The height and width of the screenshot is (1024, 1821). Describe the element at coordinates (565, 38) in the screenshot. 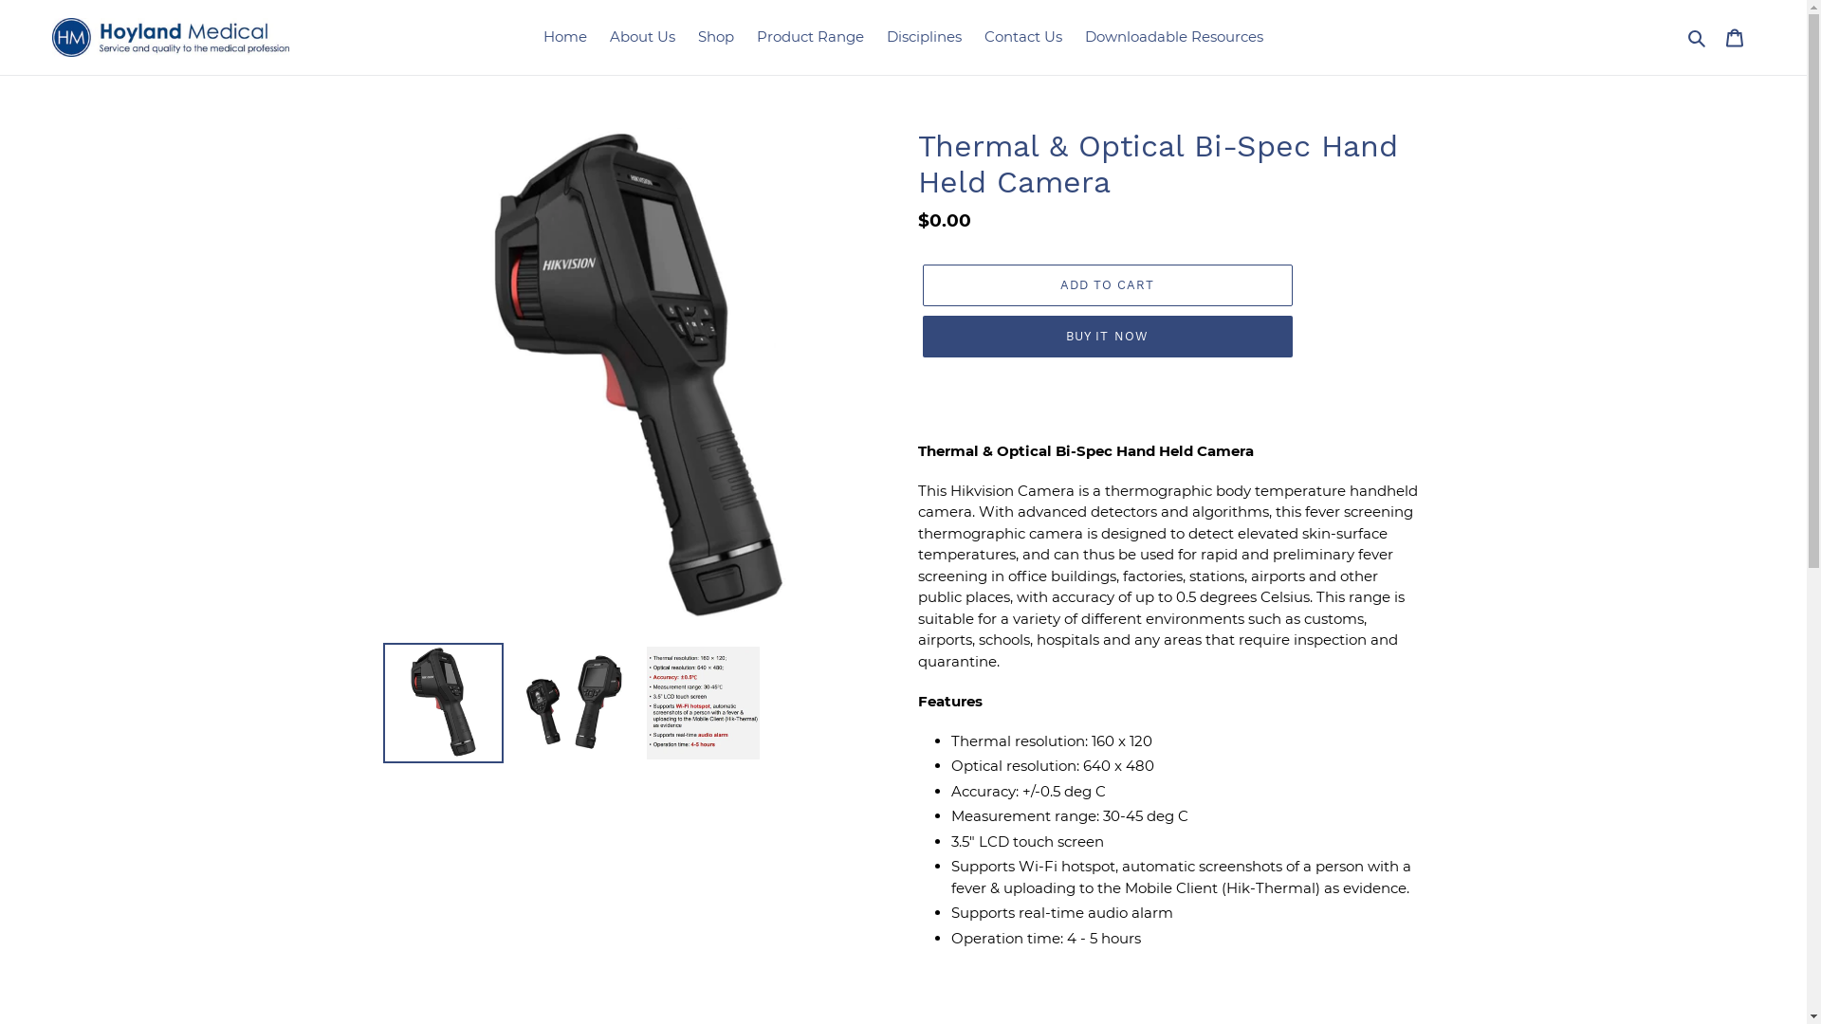

I see `Home` at that location.